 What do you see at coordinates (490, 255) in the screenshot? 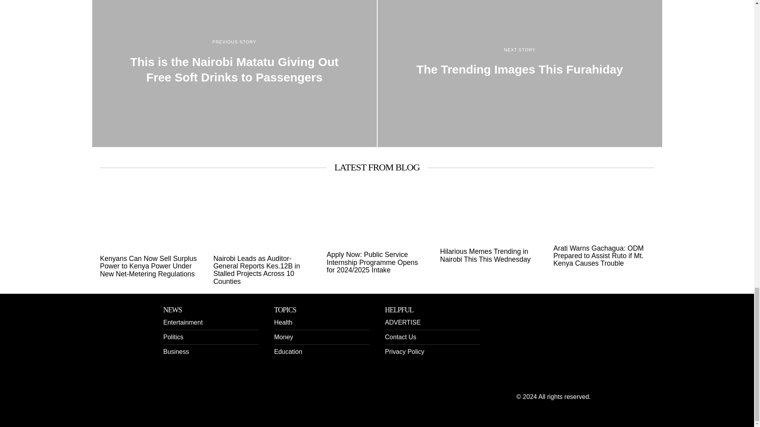
I see `Hilarious Memes Trending in Nairobi This This Wednesday` at bounding box center [490, 255].